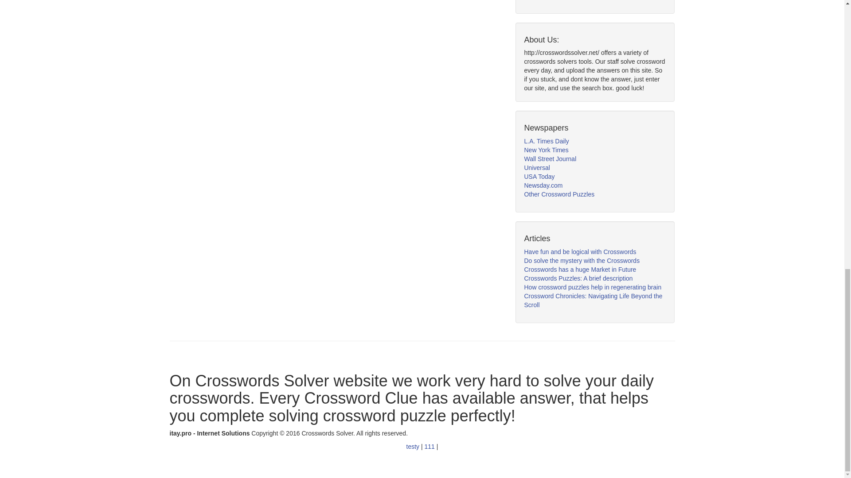 The height and width of the screenshot is (478, 851). I want to click on USA Today, so click(539, 176).